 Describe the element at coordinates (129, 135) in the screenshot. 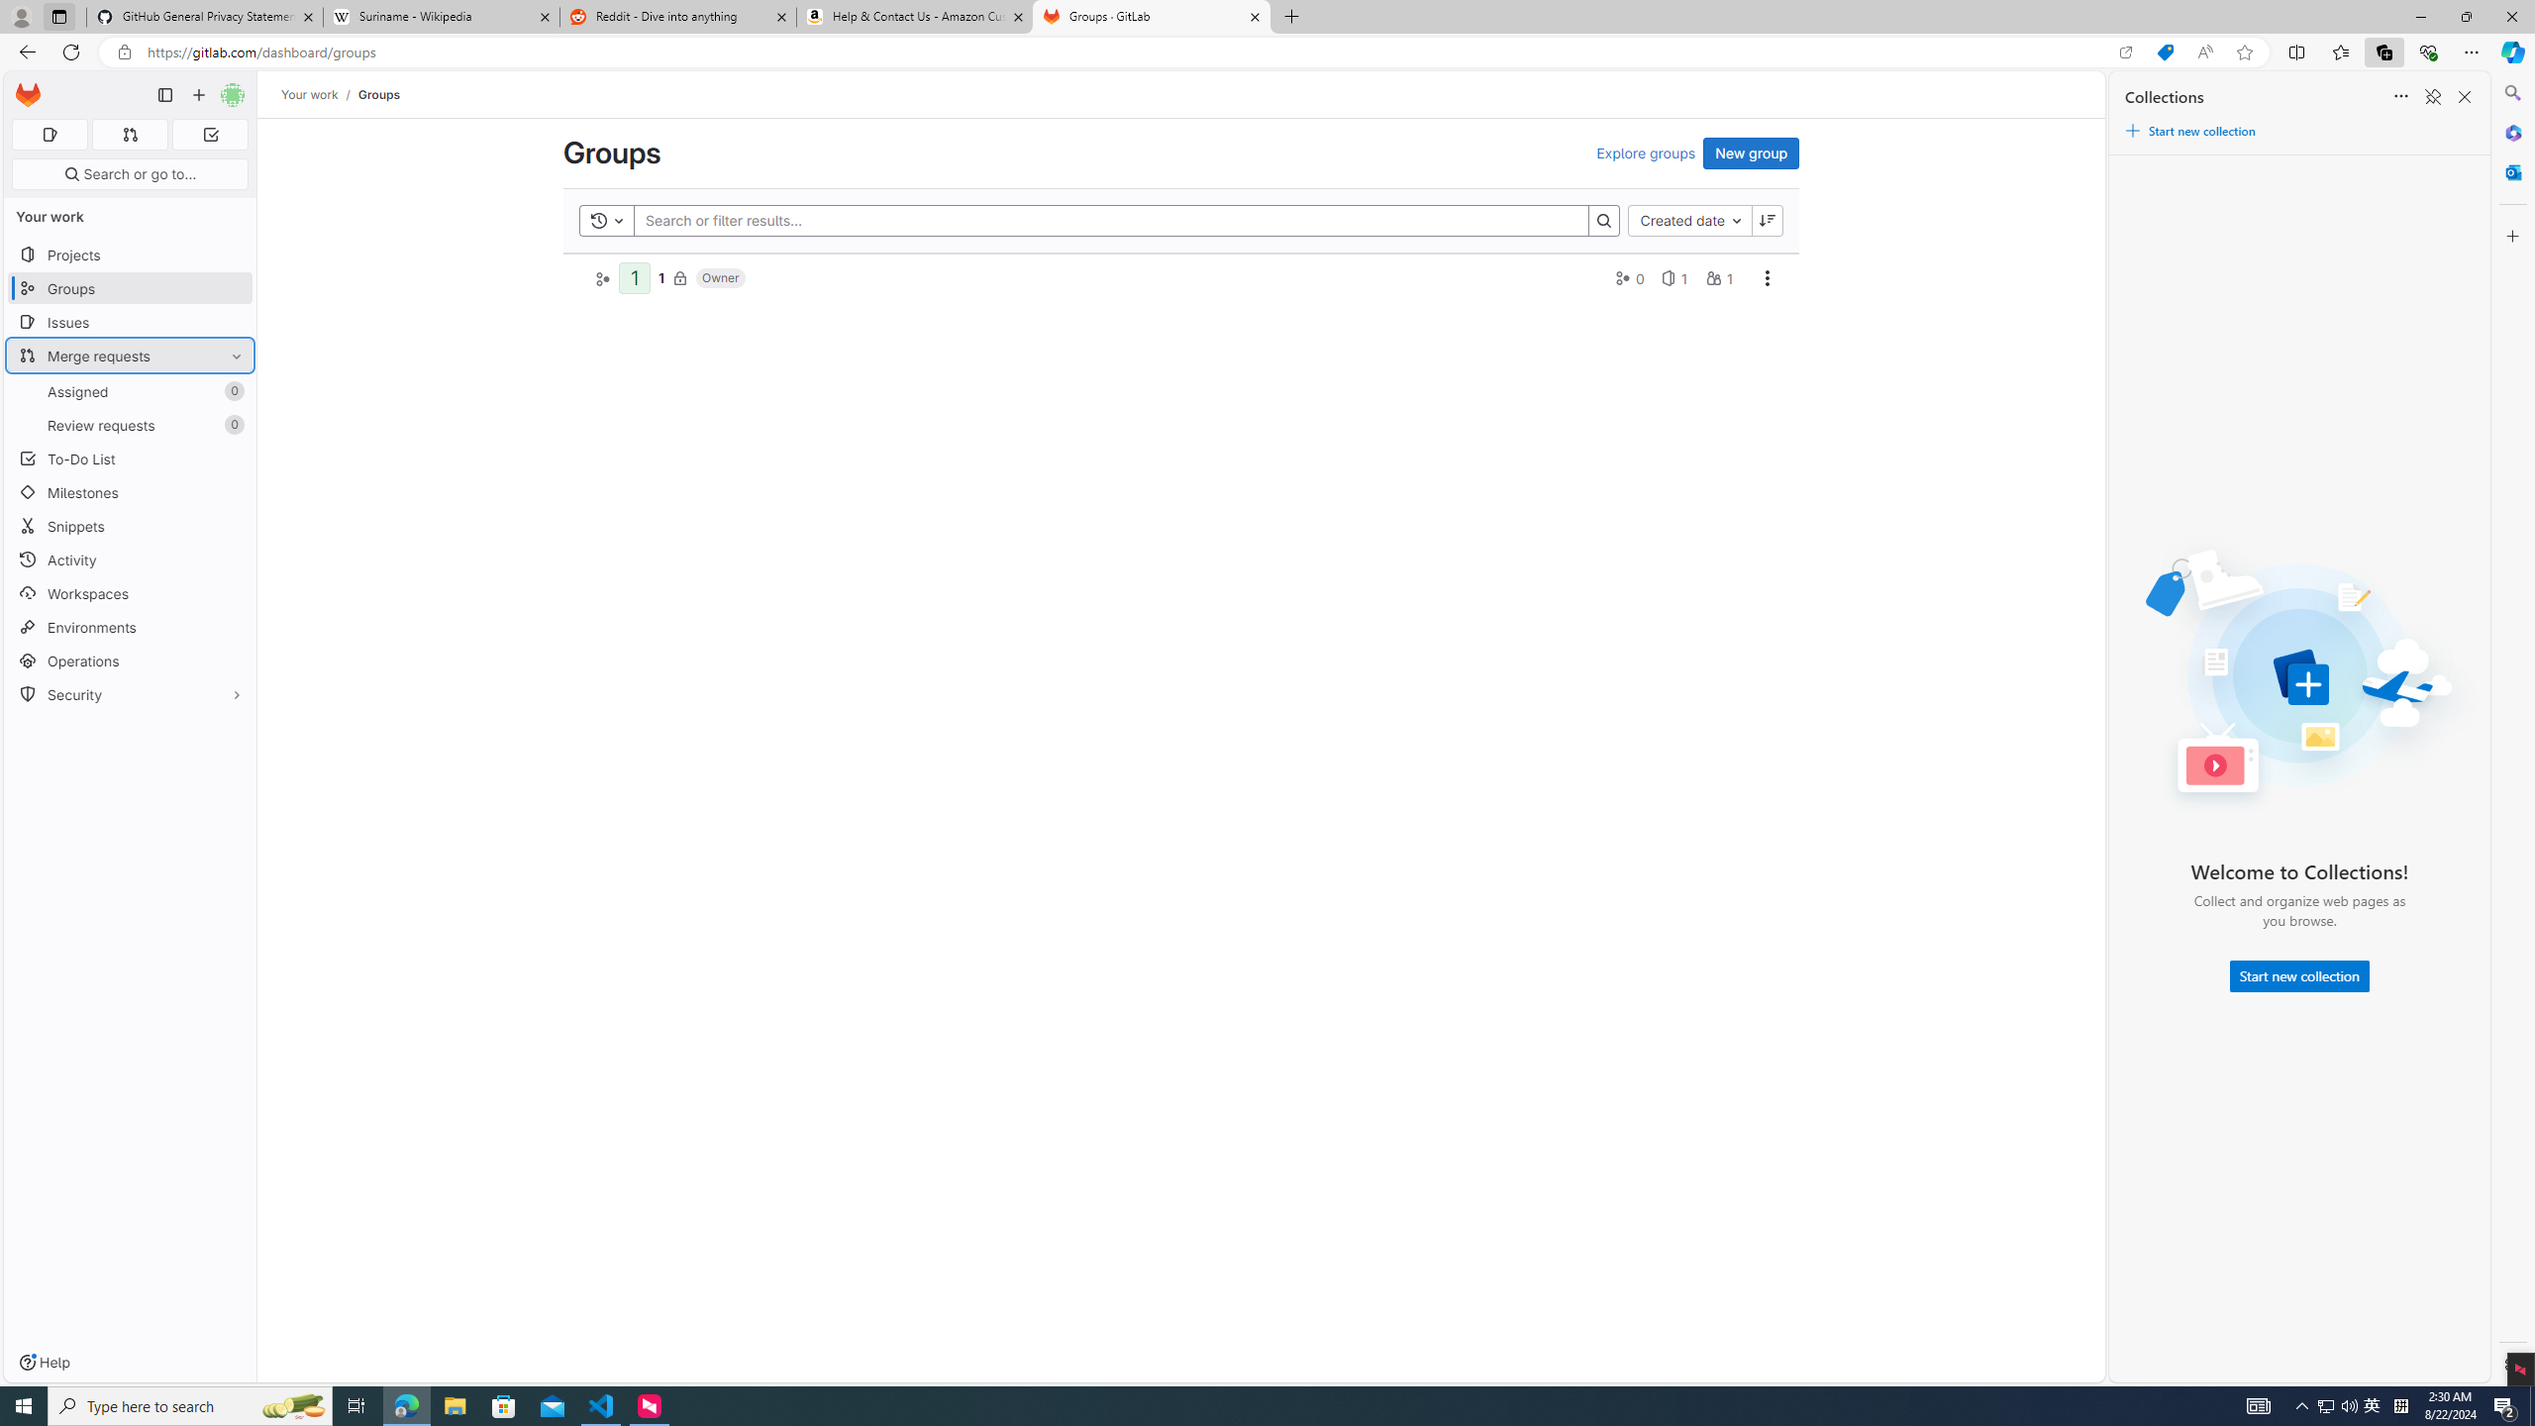

I see `Merge requests 0` at that location.